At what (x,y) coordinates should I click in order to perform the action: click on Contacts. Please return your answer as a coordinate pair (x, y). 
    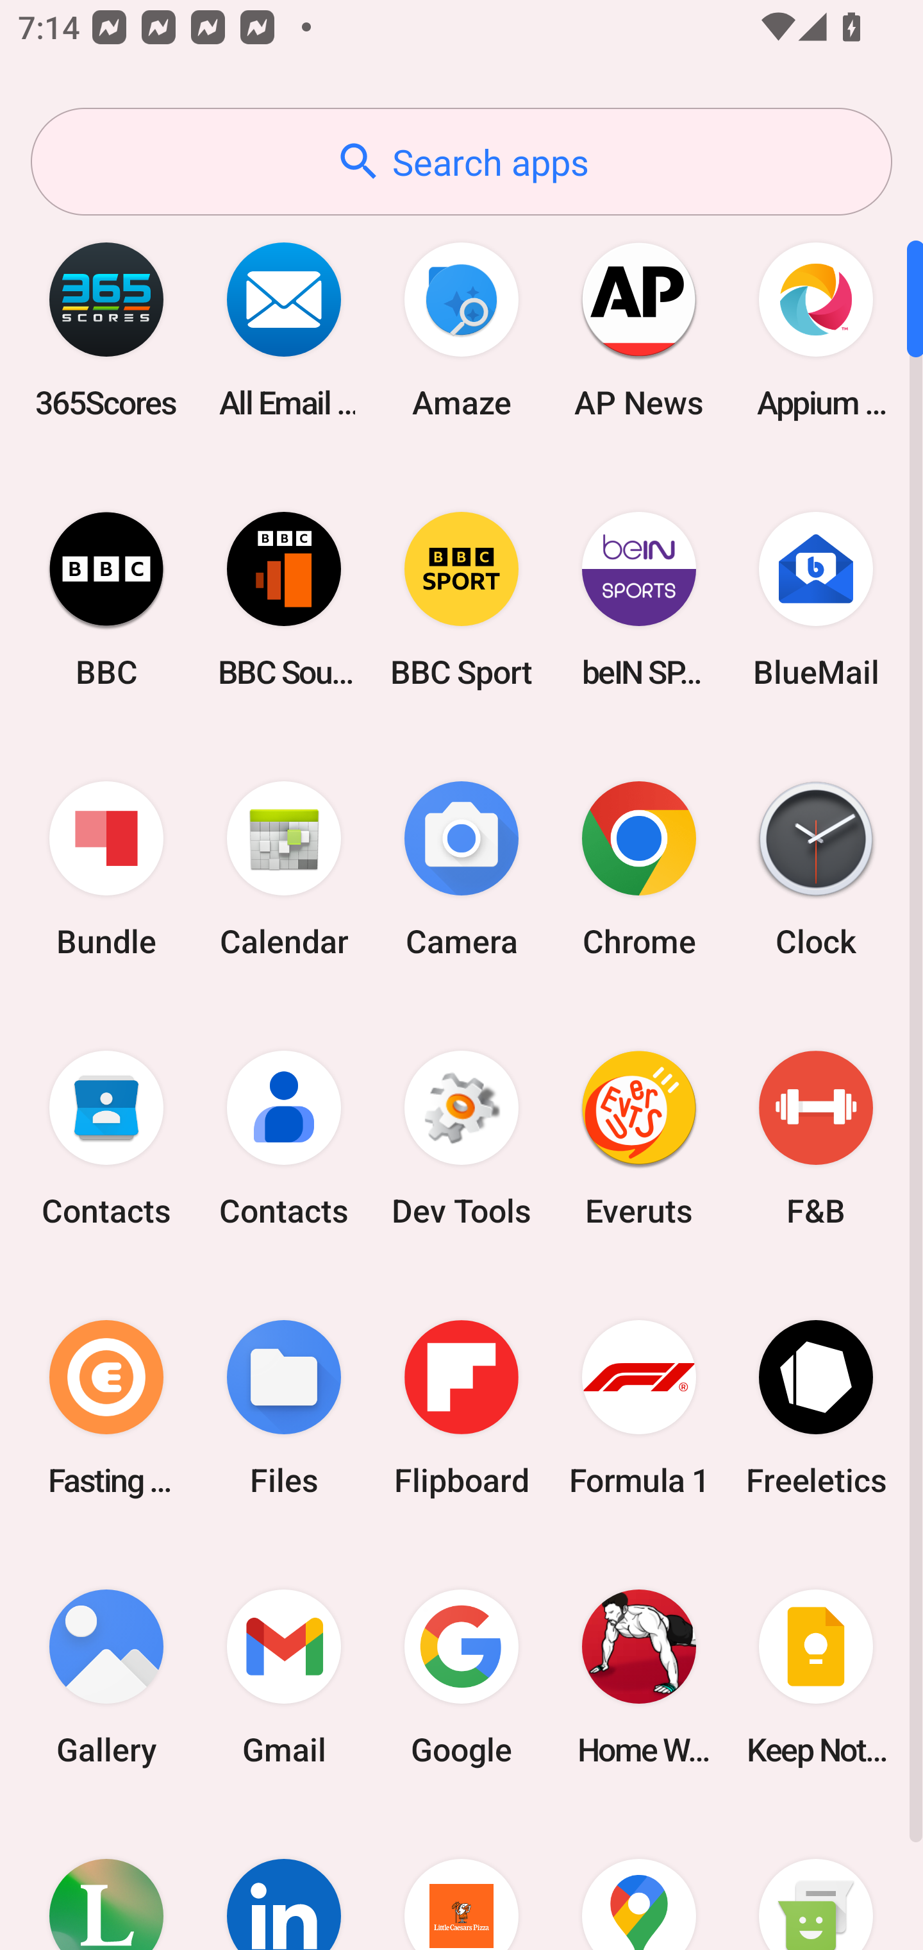
    Looking at the image, I should click on (284, 1139).